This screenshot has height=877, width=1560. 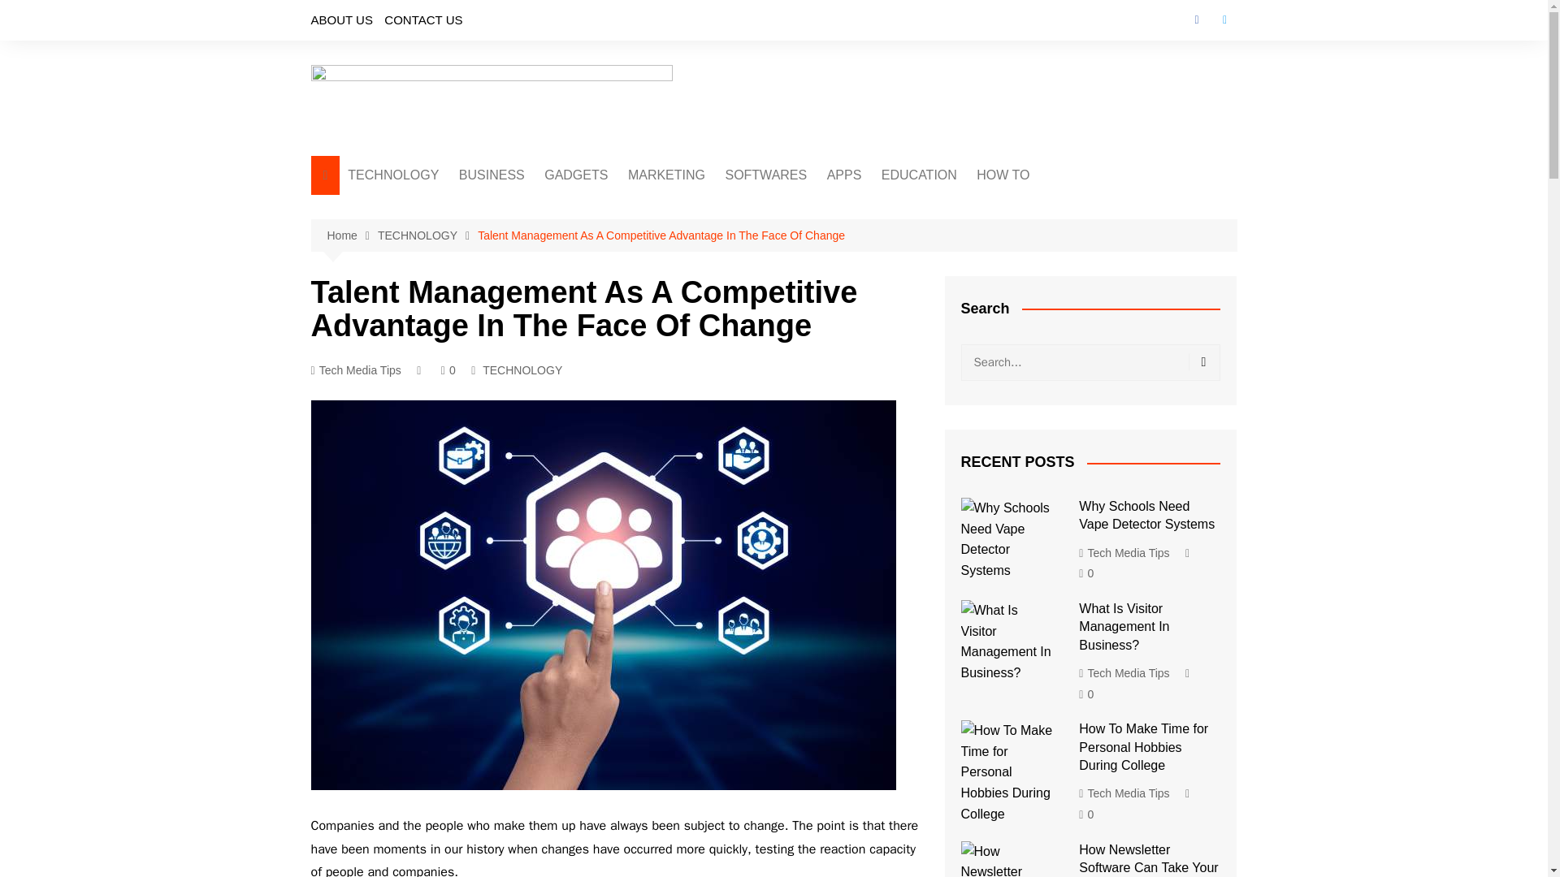 What do you see at coordinates (845, 175) in the screenshot?
I see `APPS` at bounding box center [845, 175].